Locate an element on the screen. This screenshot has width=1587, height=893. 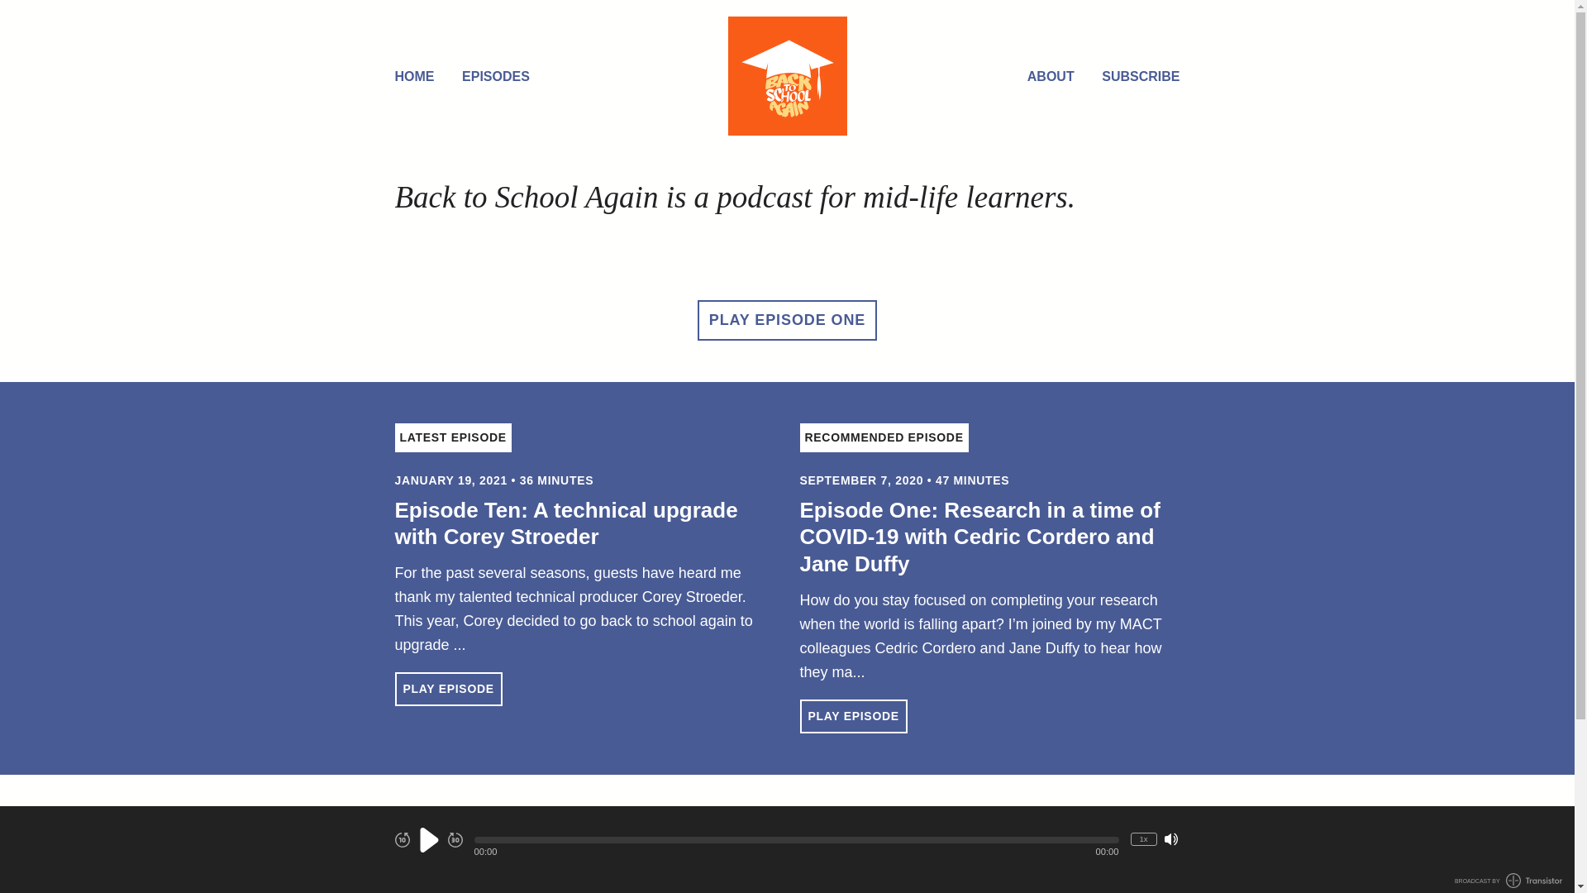
Seek within Episode is located at coordinates (797, 840).